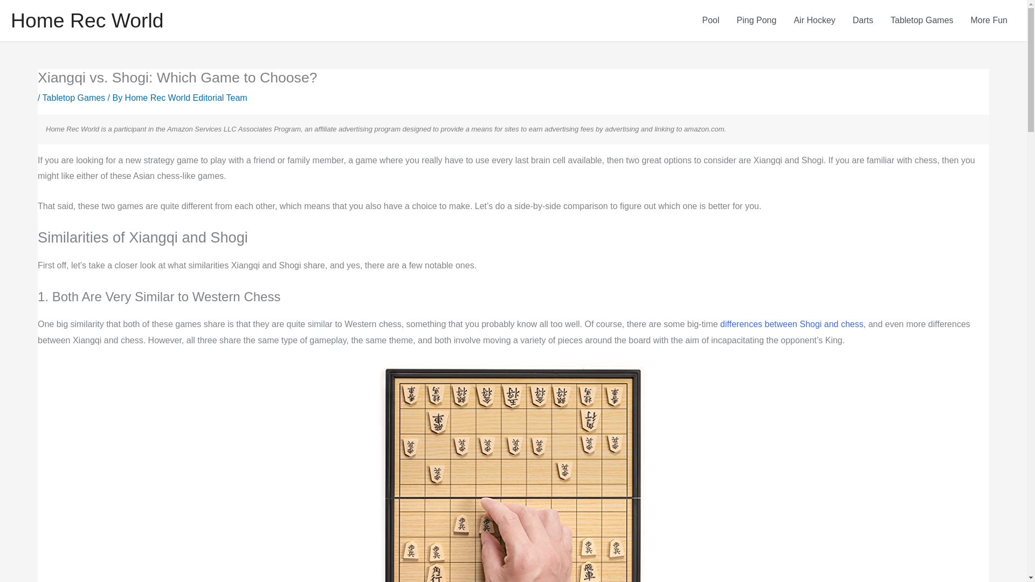  I want to click on Playing Shogi - Japanese Chess, so click(513, 472).